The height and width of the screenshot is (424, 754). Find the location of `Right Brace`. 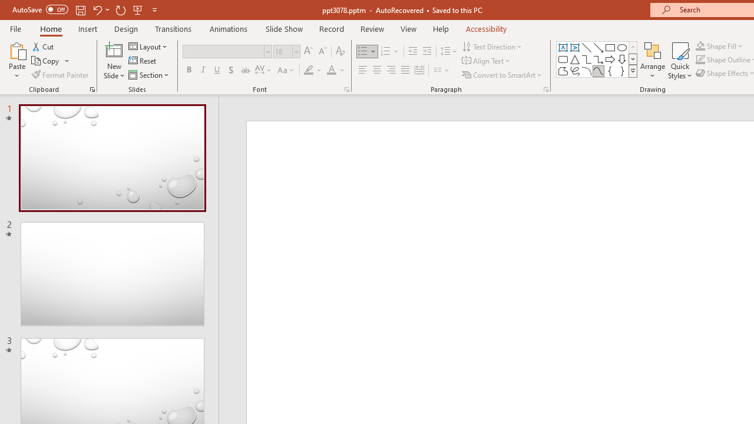

Right Brace is located at coordinates (622, 71).